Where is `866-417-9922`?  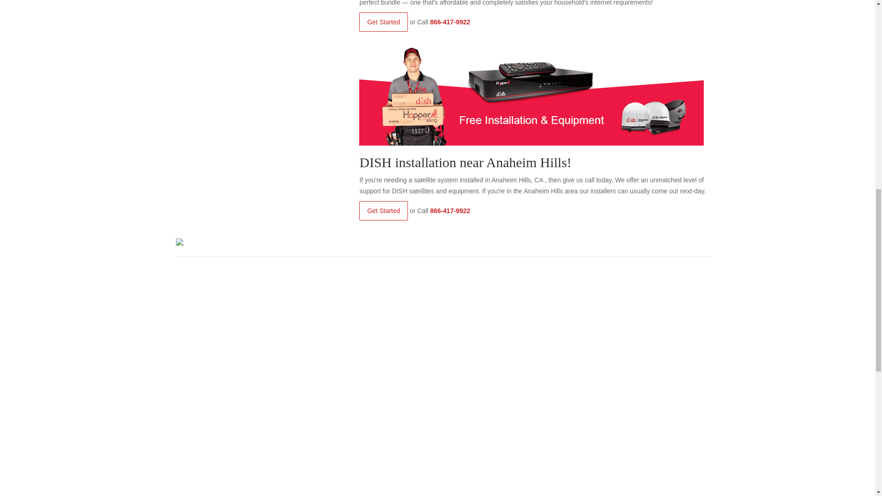
866-417-9922 is located at coordinates (450, 22).